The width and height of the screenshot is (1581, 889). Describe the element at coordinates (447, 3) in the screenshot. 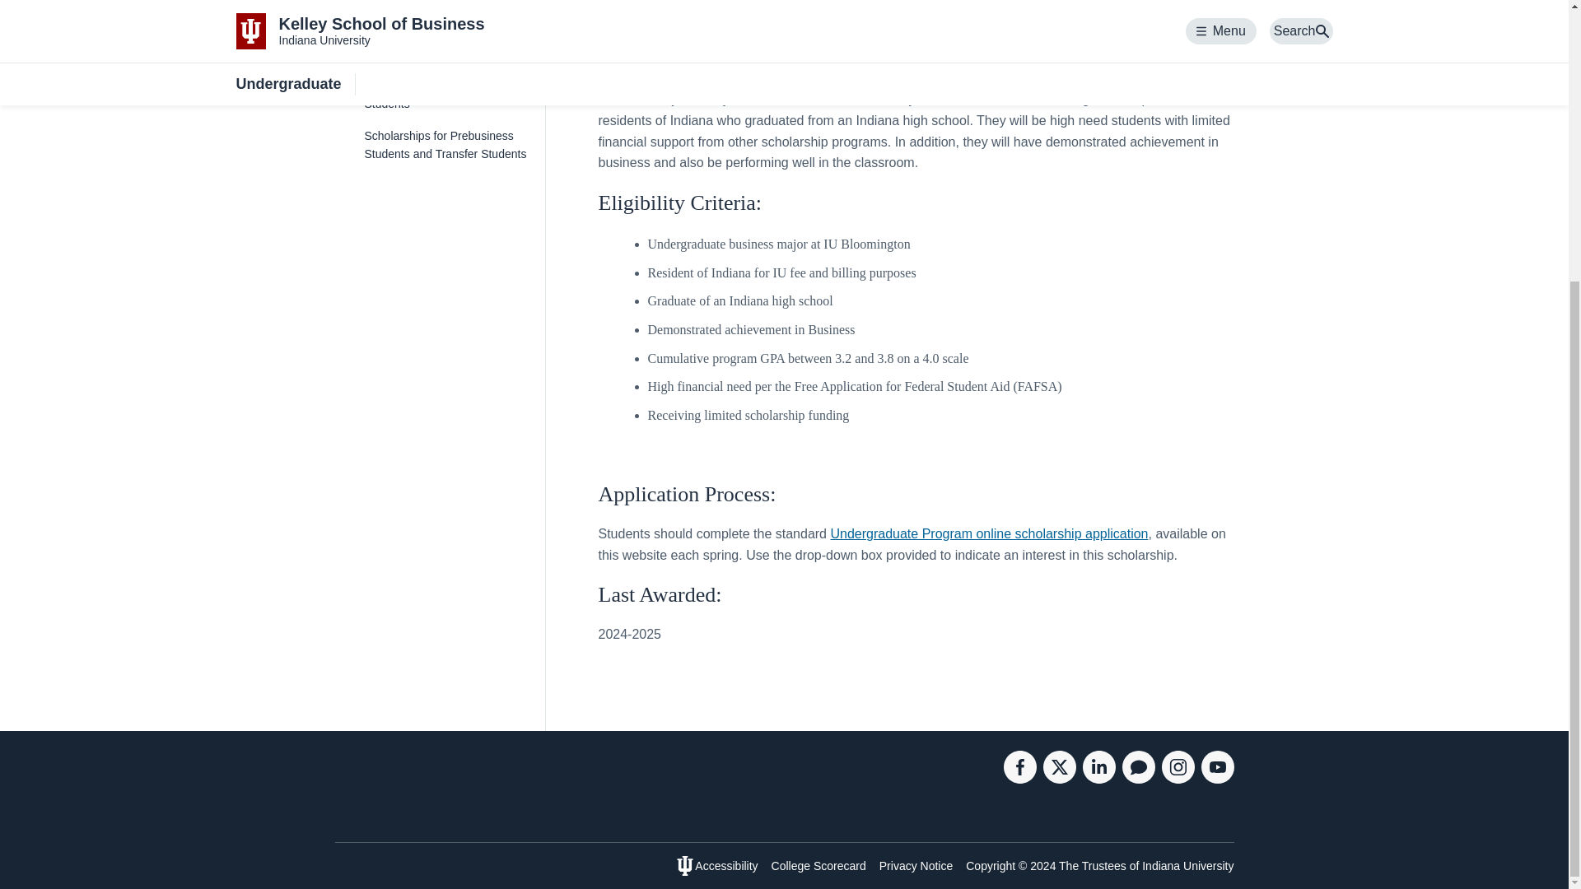

I see `Scholarships for Direct Admit First-Year Students` at that location.